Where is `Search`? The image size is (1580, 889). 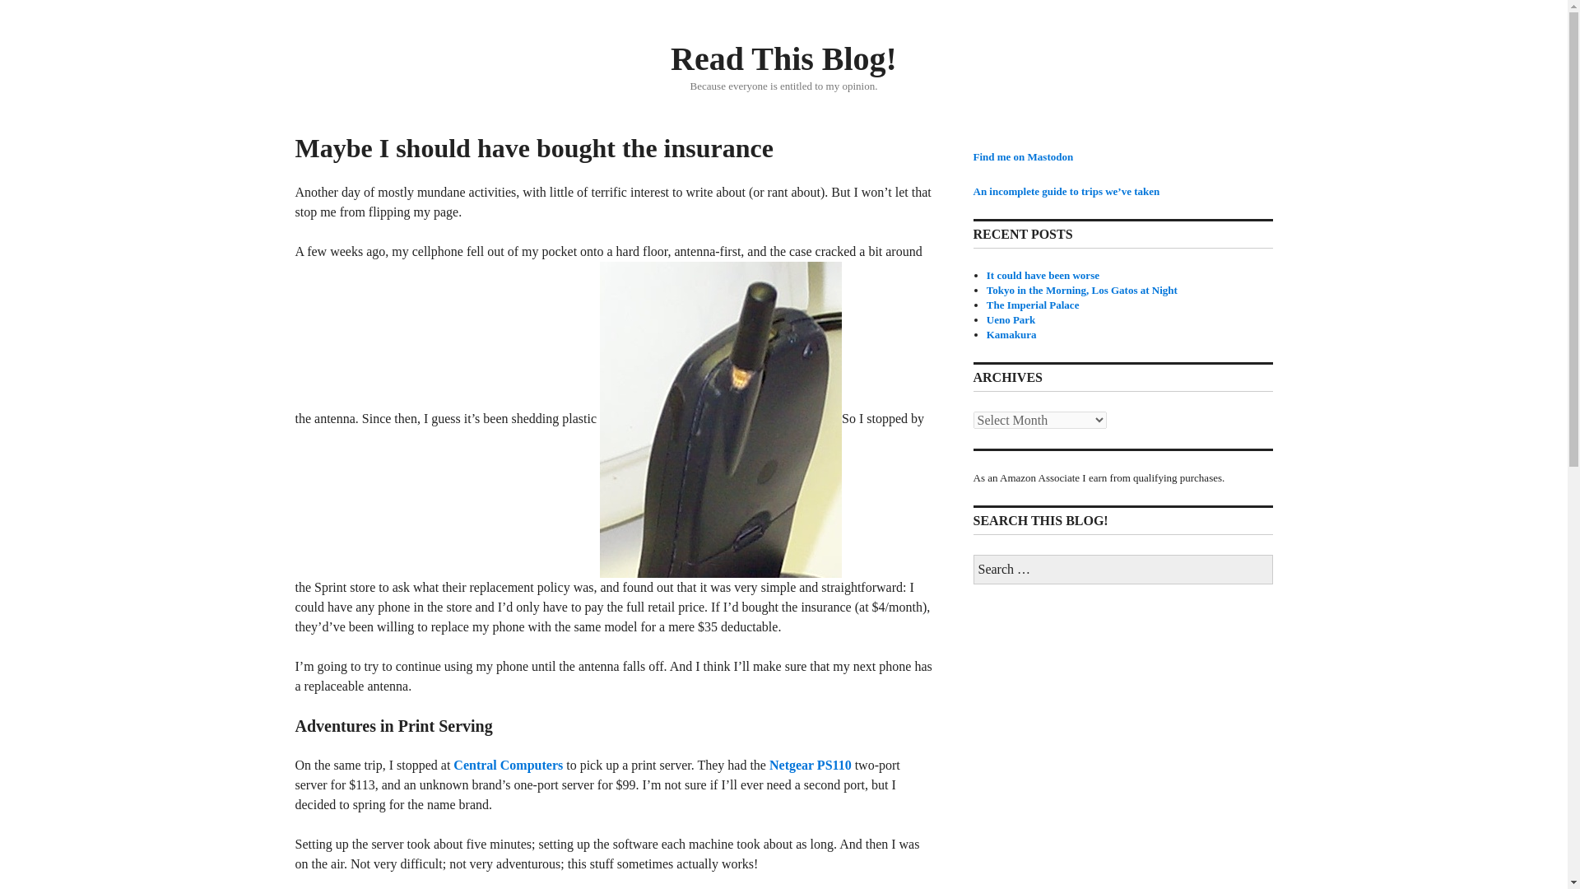
Search is located at coordinates (10, 5).